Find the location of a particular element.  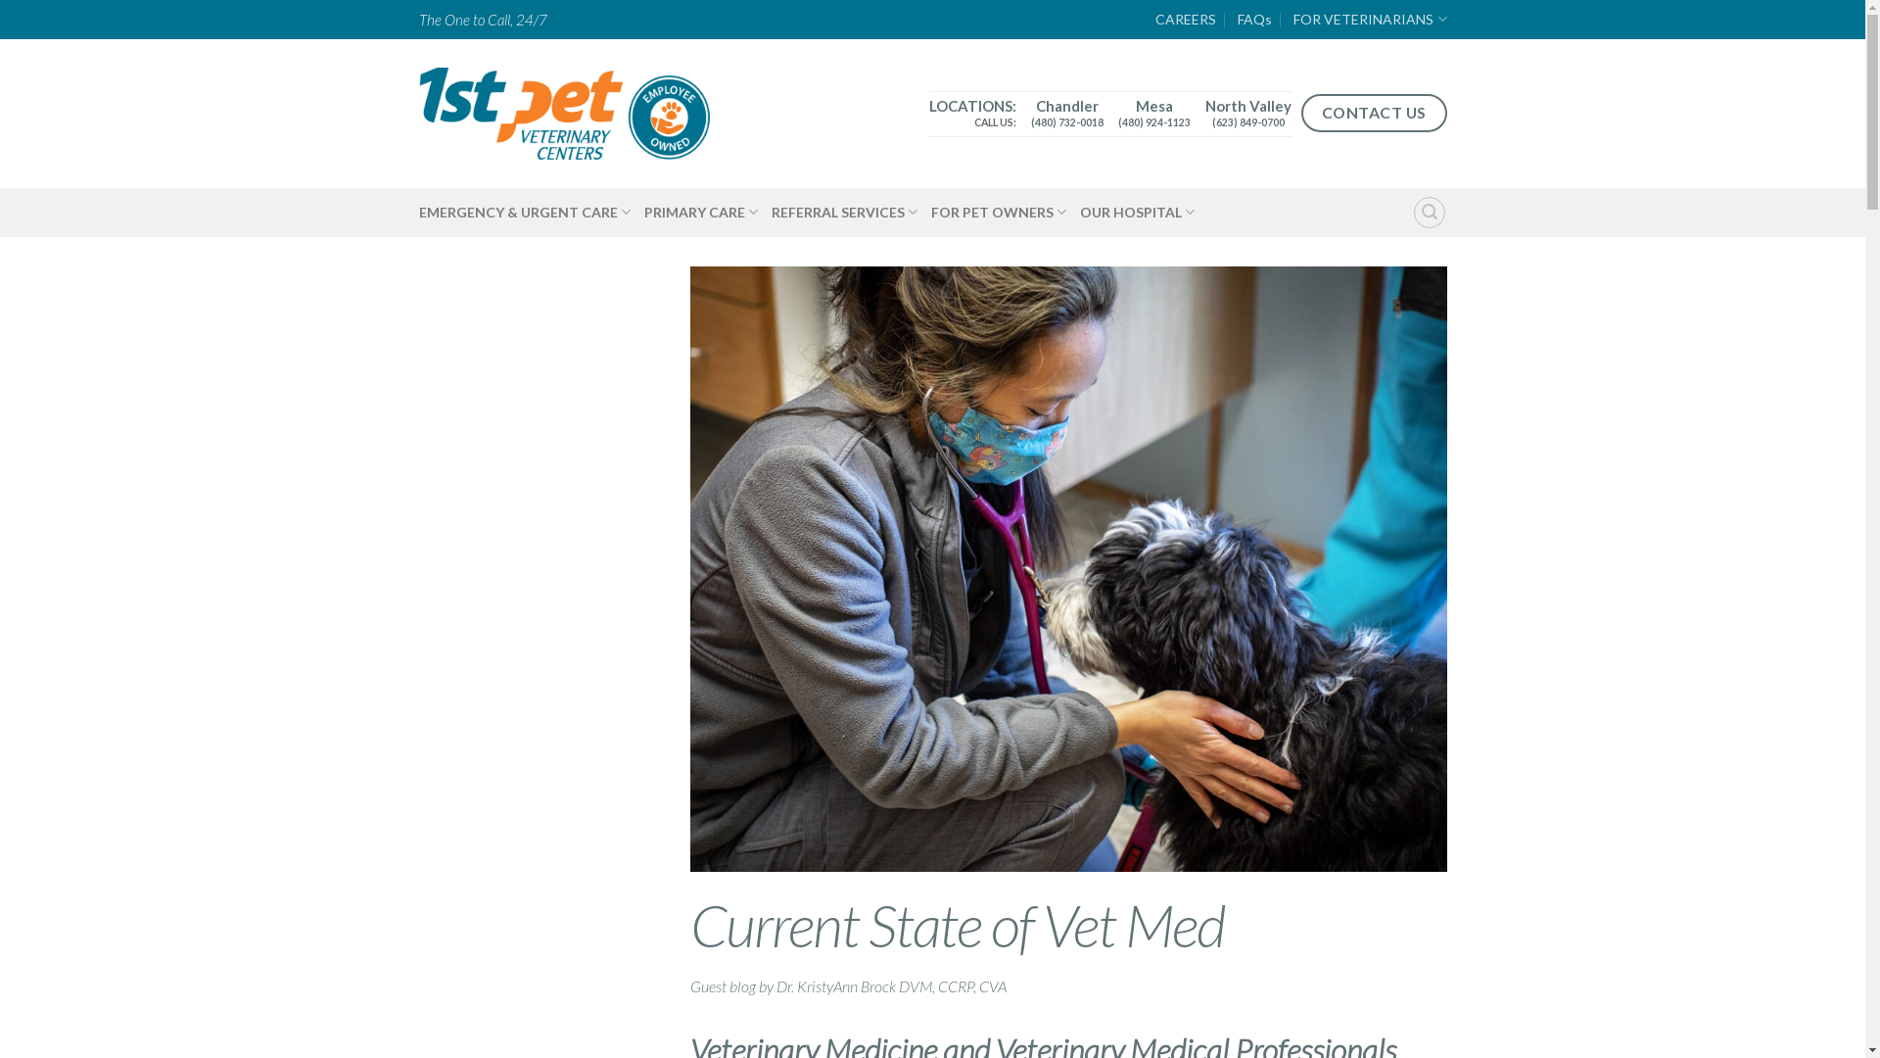

FOR VETERINARIANS is located at coordinates (1370, 20).